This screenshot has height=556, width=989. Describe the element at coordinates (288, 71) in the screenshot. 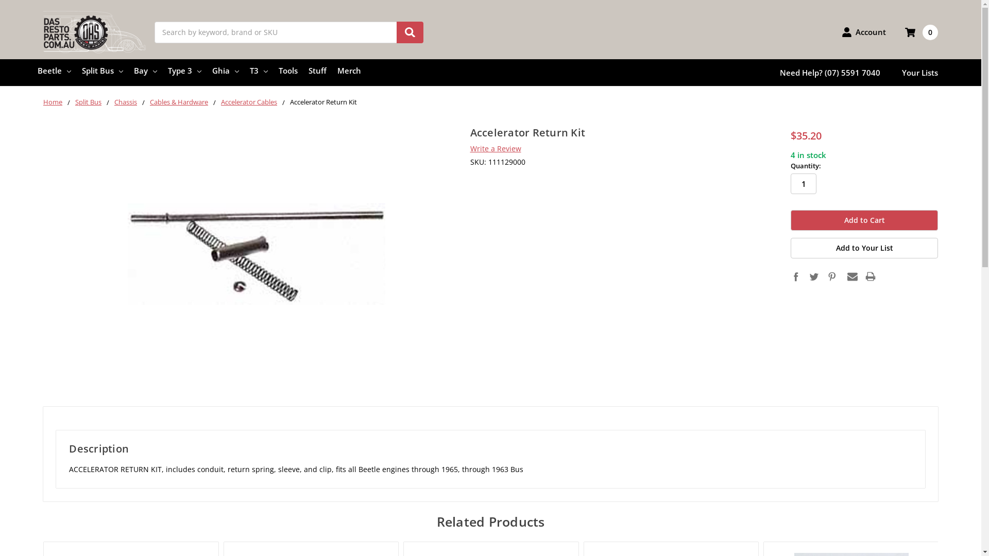

I see `Tools` at that location.